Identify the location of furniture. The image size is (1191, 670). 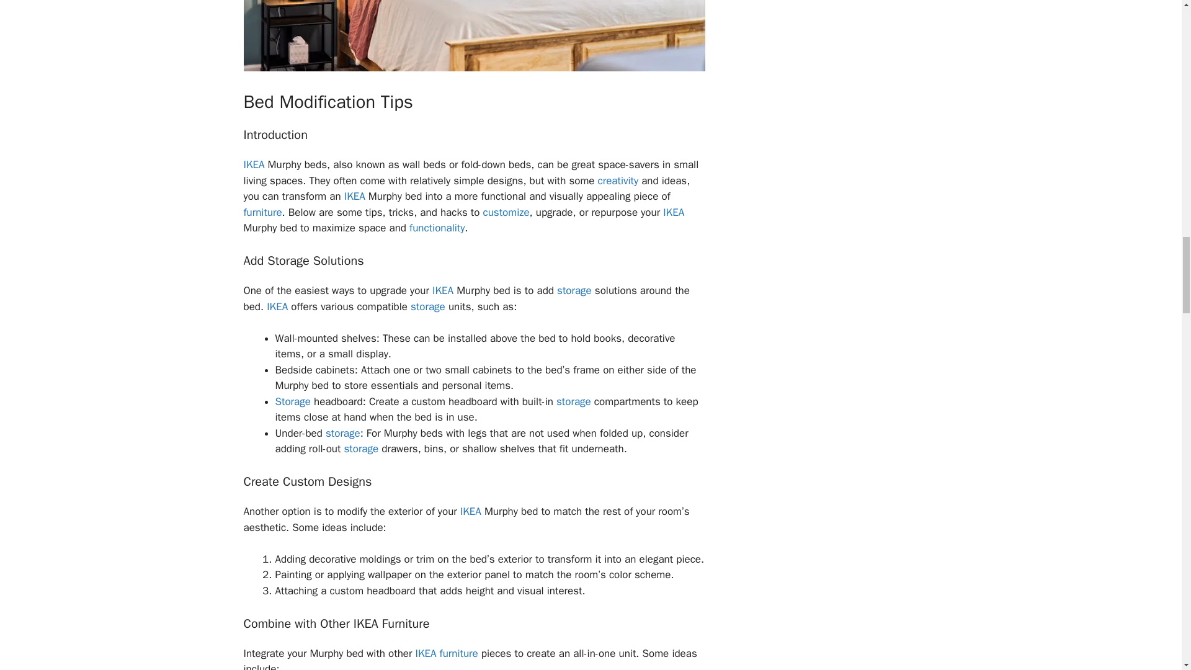
(262, 212).